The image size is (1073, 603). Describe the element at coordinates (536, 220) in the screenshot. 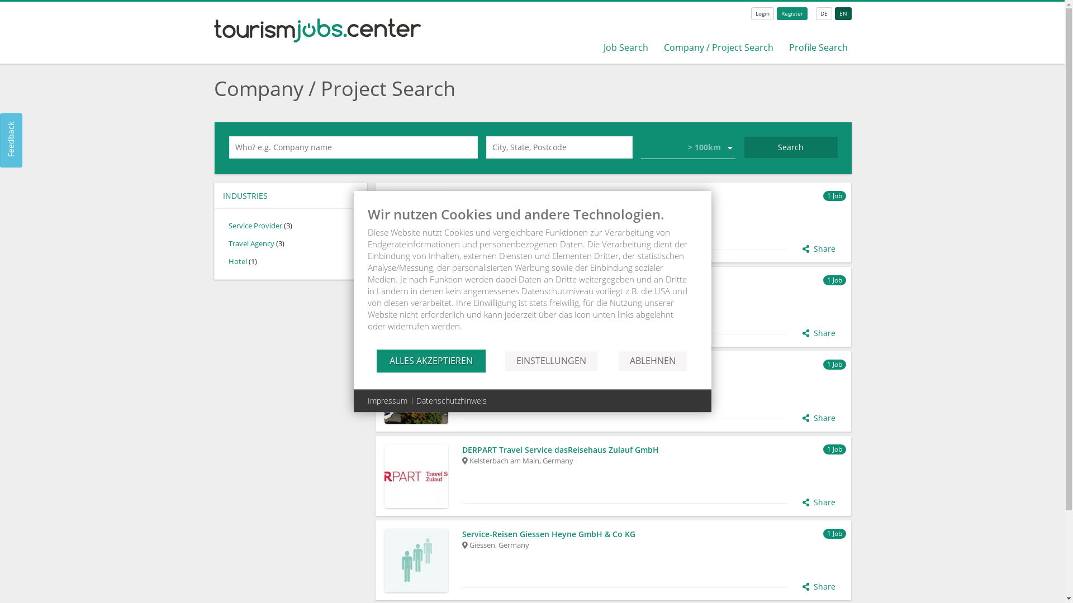

I see `YouTube` at that location.